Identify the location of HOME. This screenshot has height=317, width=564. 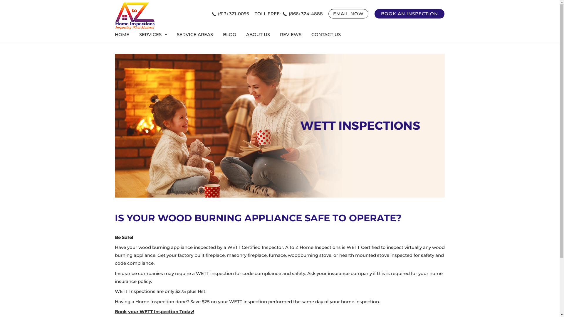
(125, 35).